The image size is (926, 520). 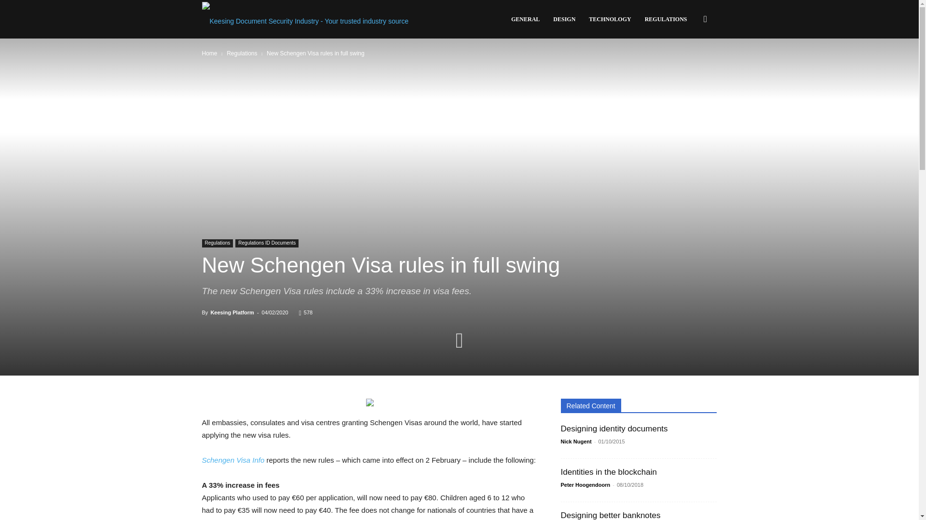 I want to click on Regulations ID Documents, so click(x=266, y=243).